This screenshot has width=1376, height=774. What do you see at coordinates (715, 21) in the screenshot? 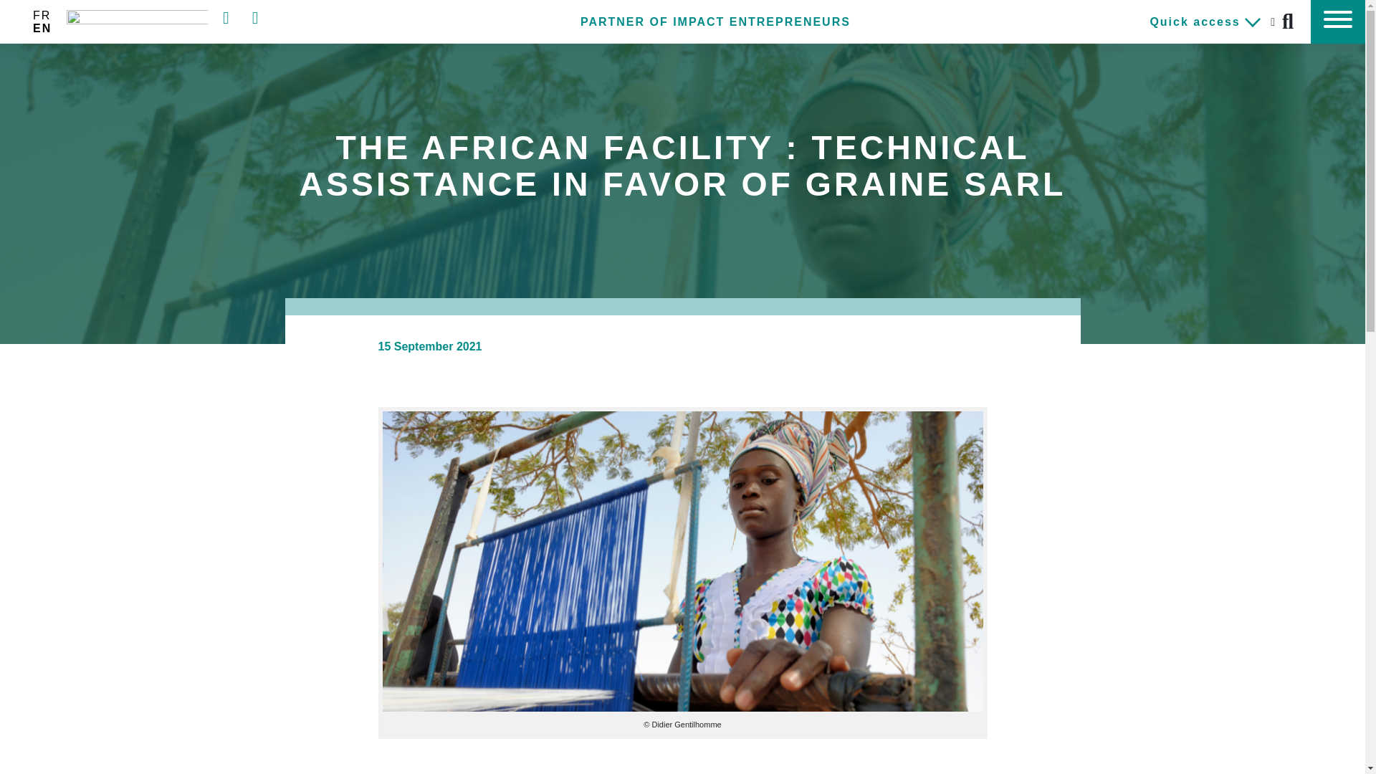
I see `PARTNER OF IMPACT ENTREPRENEURS` at bounding box center [715, 21].